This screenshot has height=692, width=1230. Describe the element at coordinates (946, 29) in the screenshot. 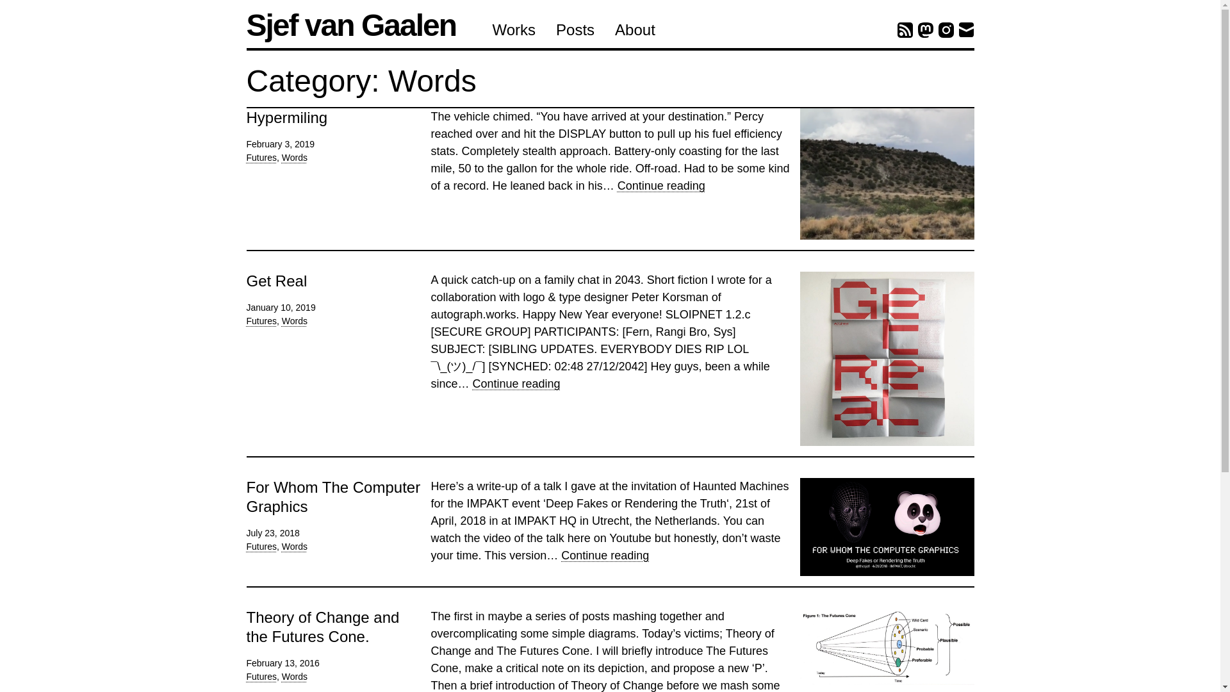

I see `strctrnrrtv on Instagram` at that location.